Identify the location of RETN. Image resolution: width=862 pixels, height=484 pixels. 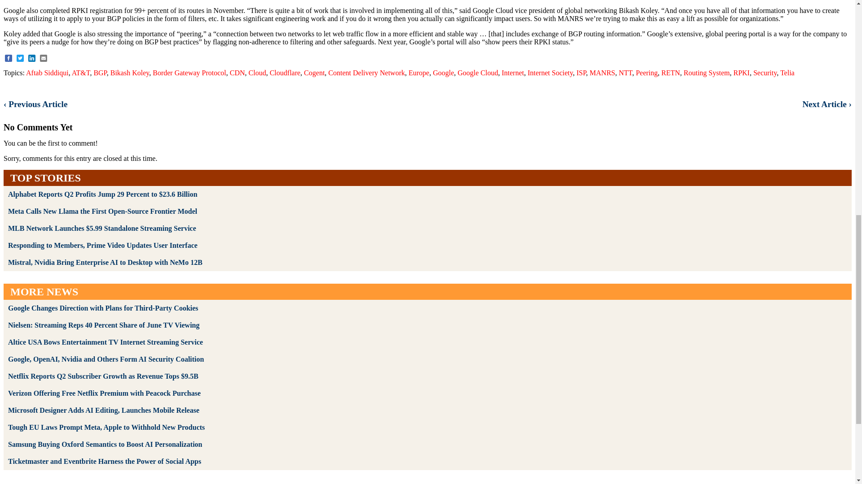
(670, 73).